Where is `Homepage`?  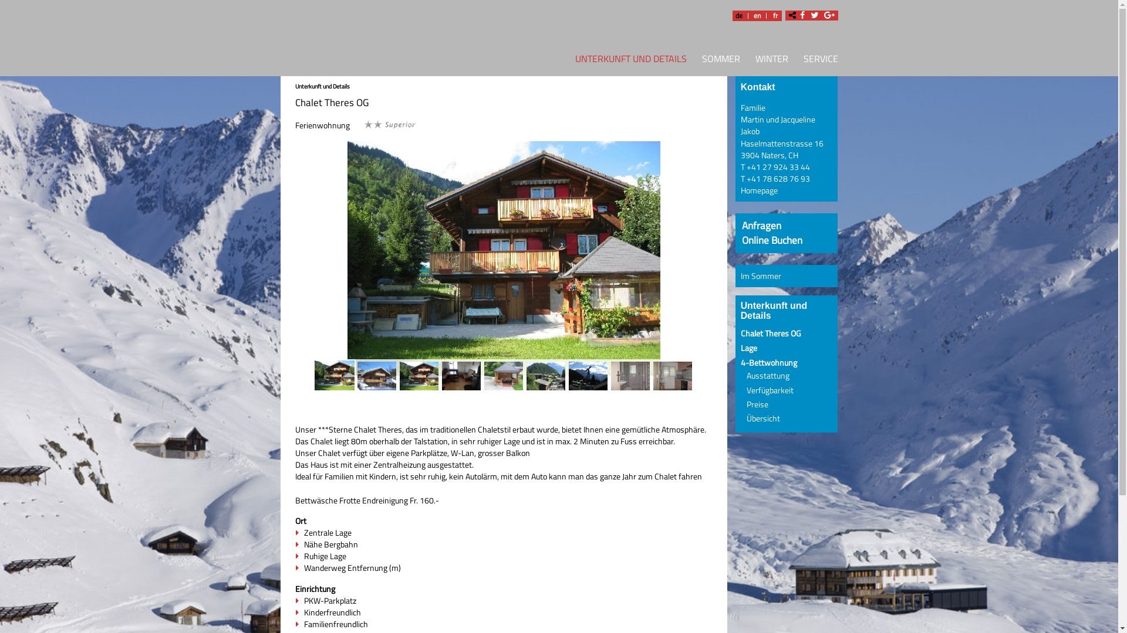 Homepage is located at coordinates (760, 190).